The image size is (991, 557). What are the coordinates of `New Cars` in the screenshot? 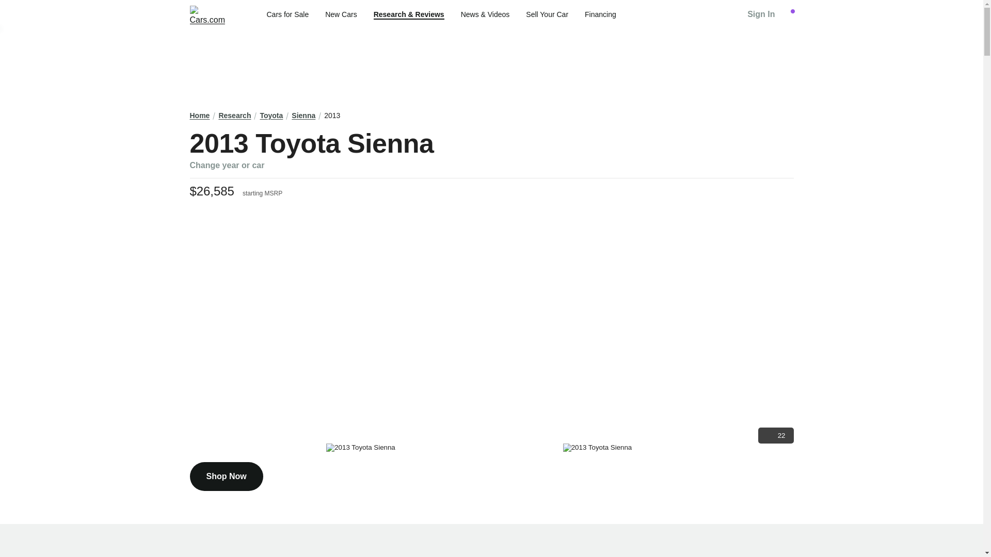 It's located at (341, 14).